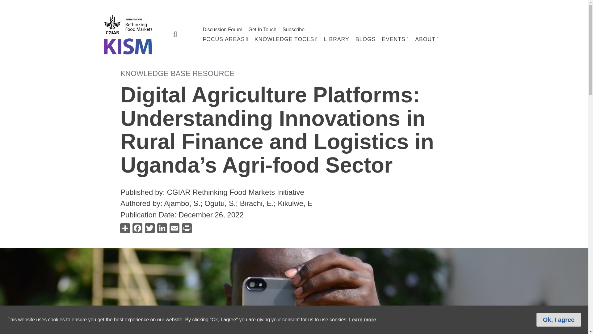 The width and height of the screenshot is (593, 334). I want to click on Get In Touch, so click(262, 29).